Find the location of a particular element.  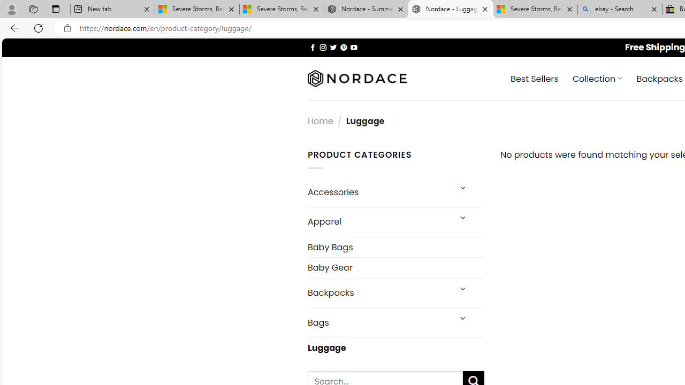

New tab is located at coordinates (112, 10).